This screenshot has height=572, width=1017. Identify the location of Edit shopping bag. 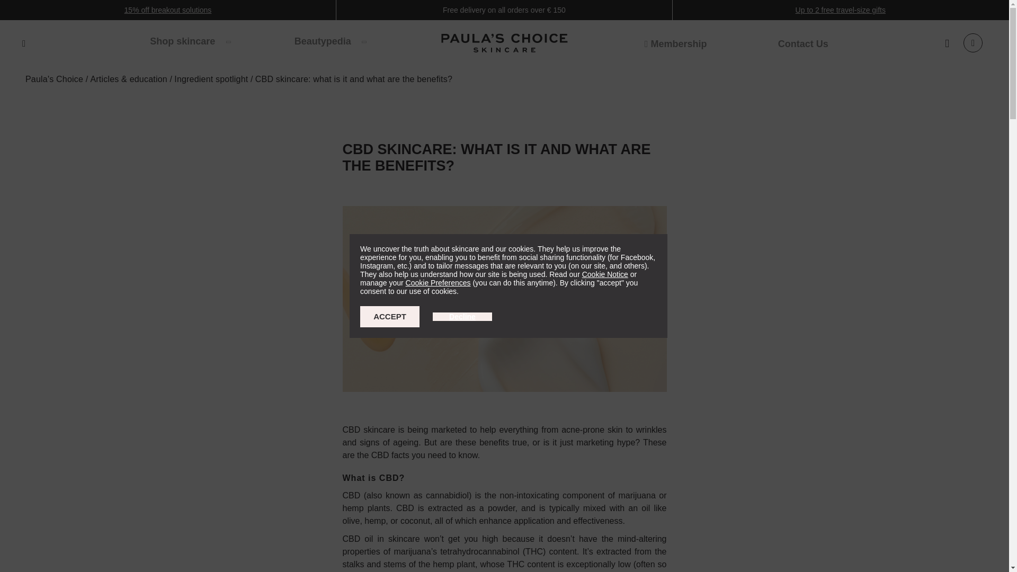
(973, 42).